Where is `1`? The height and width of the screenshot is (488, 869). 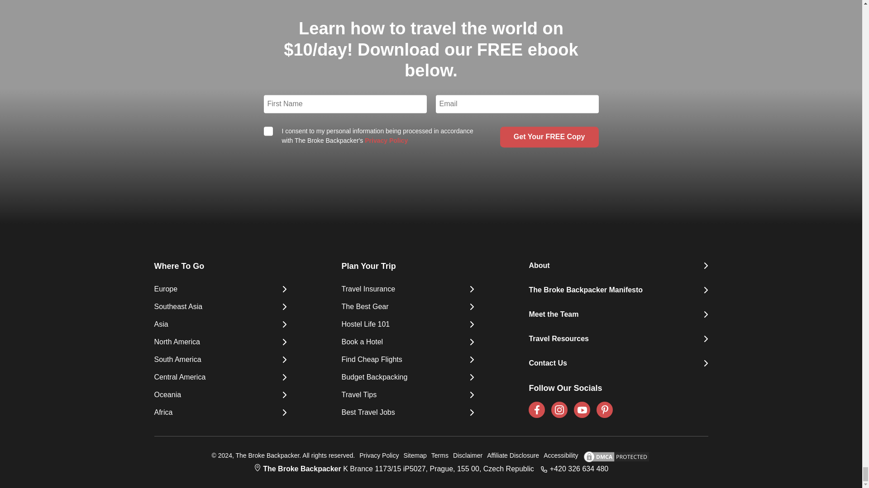
1 is located at coordinates (268, 131).